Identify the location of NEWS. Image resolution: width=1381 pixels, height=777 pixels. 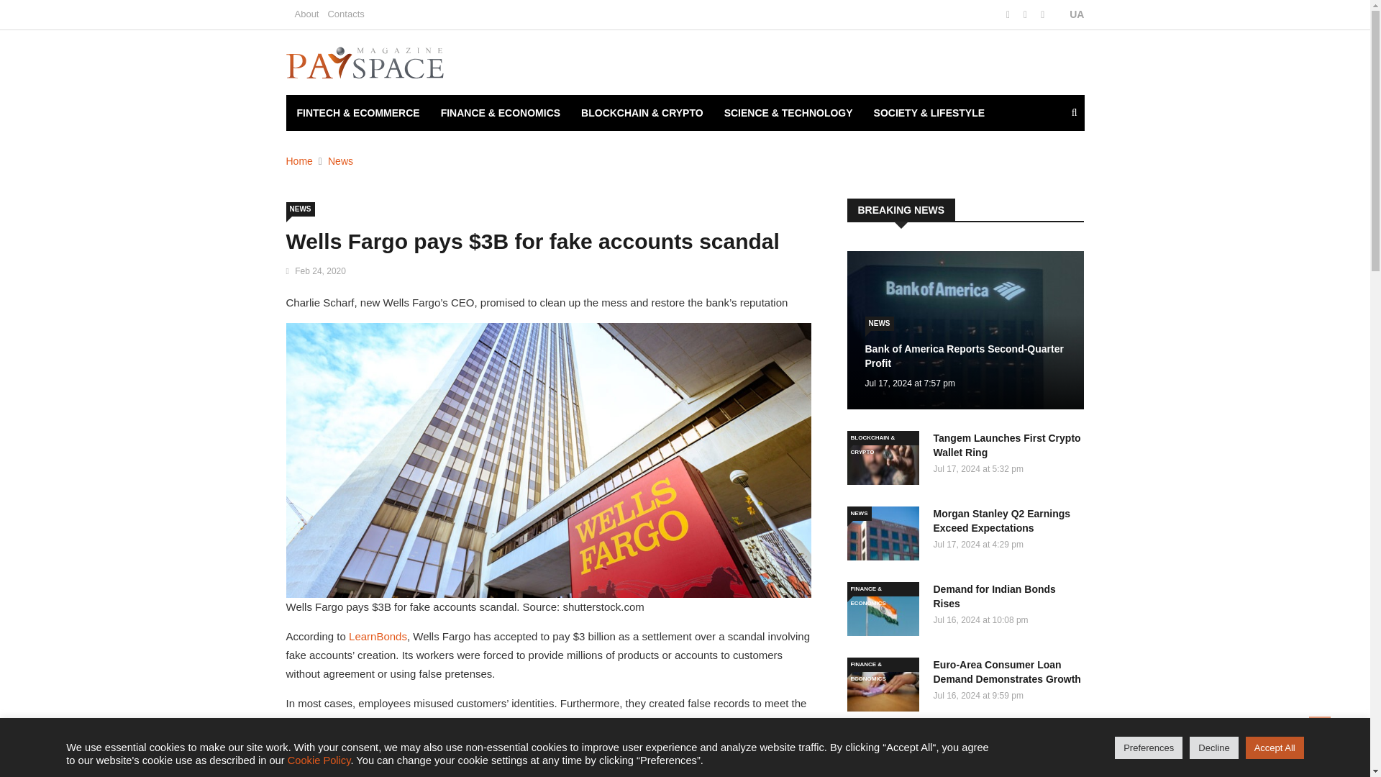
(300, 209).